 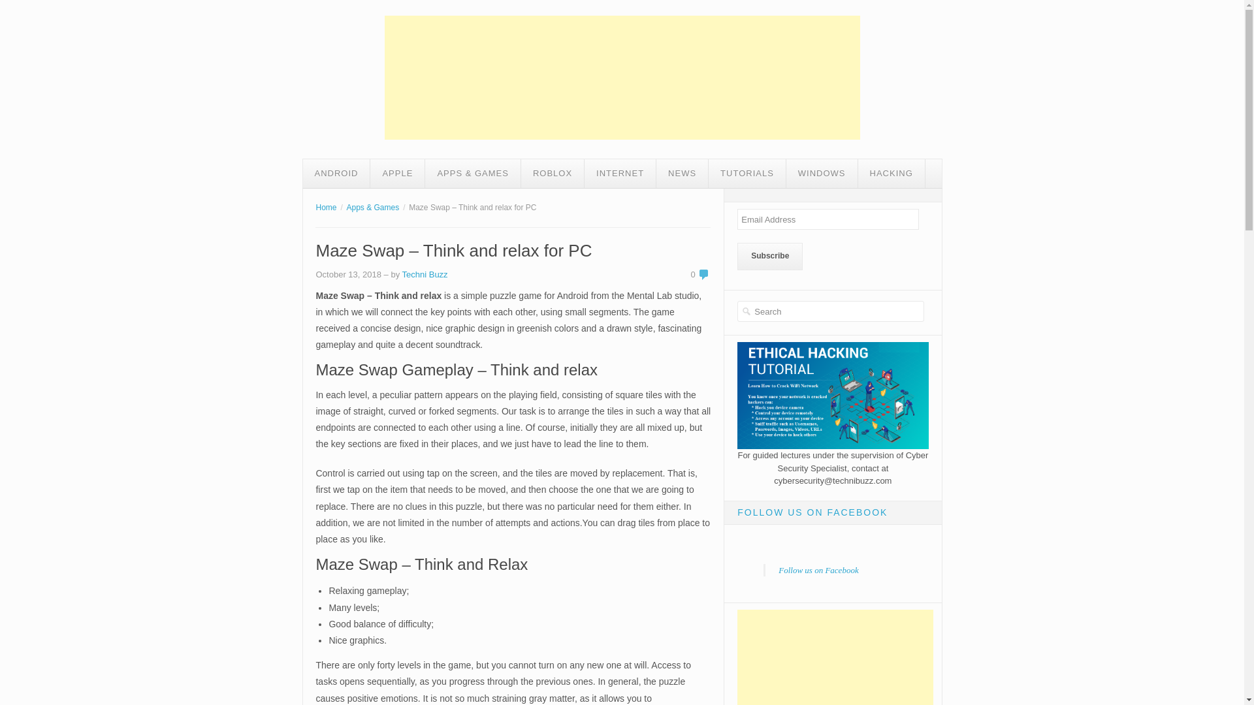 What do you see at coordinates (822, 174) in the screenshot?
I see `WINDOWS` at bounding box center [822, 174].